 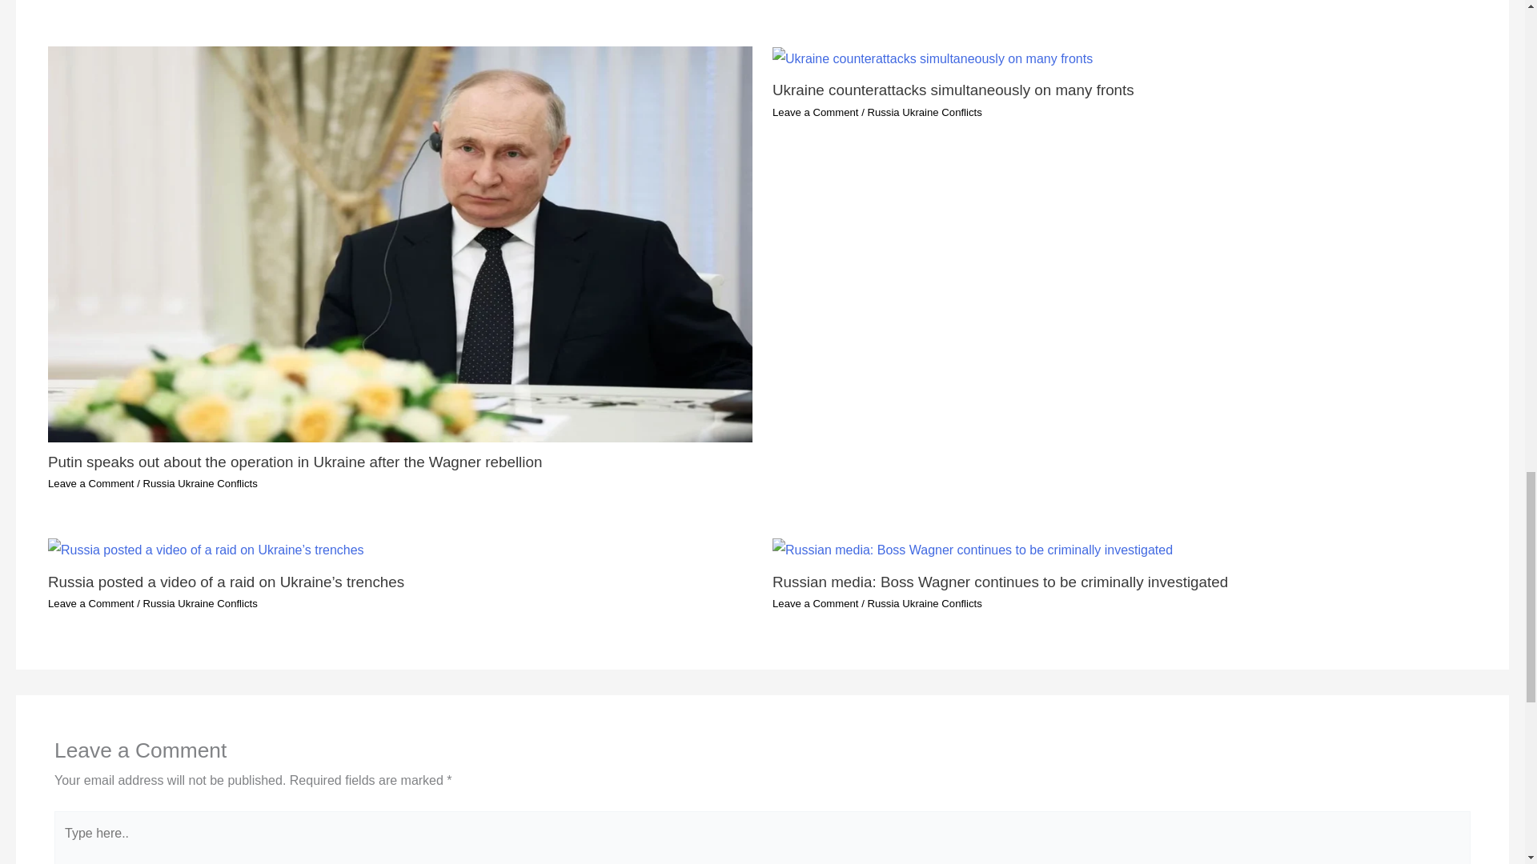 What do you see at coordinates (91, 603) in the screenshot?
I see `Leave a Comment` at bounding box center [91, 603].